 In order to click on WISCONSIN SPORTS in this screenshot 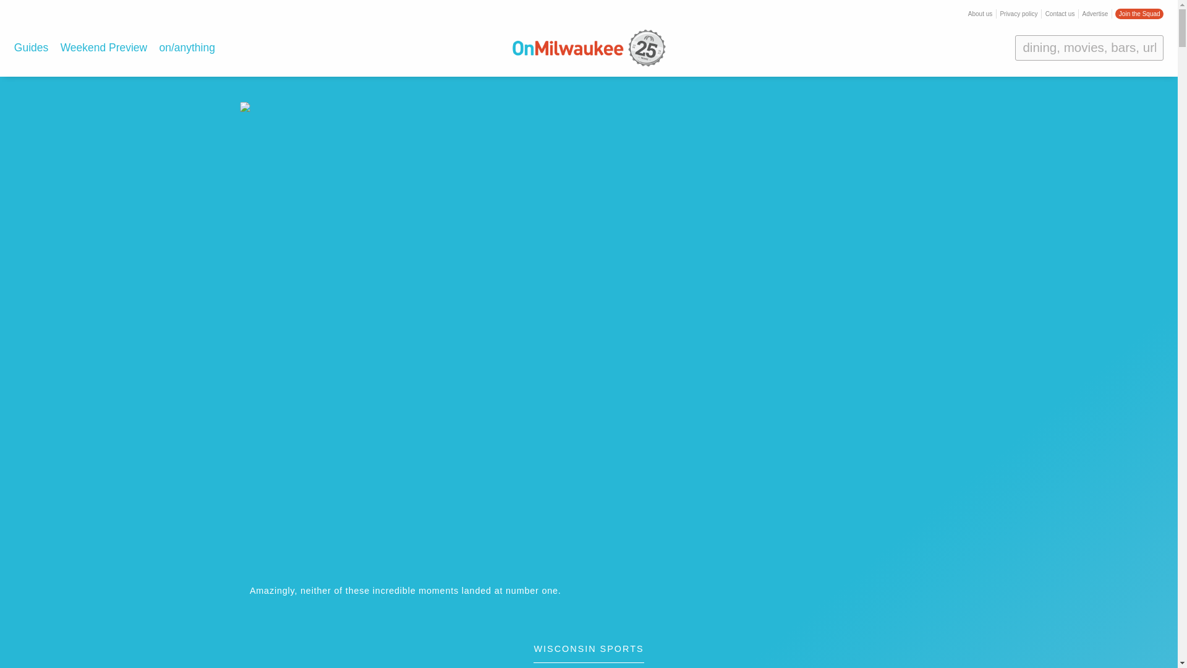, I will do `click(588, 654)`.